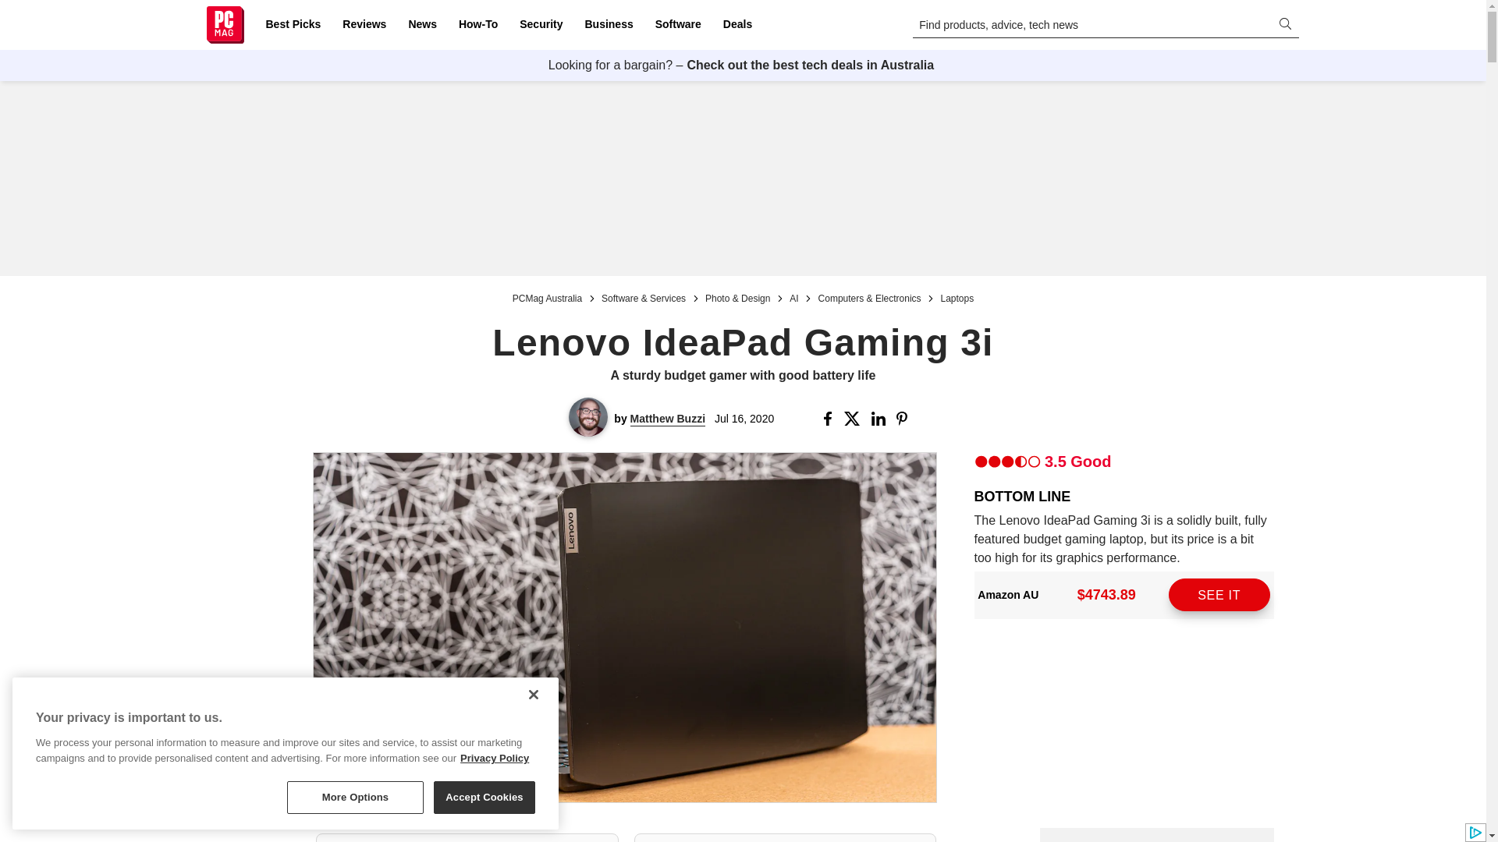 The image size is (1498, 842). I want to click on How-To, so click(477, 25).